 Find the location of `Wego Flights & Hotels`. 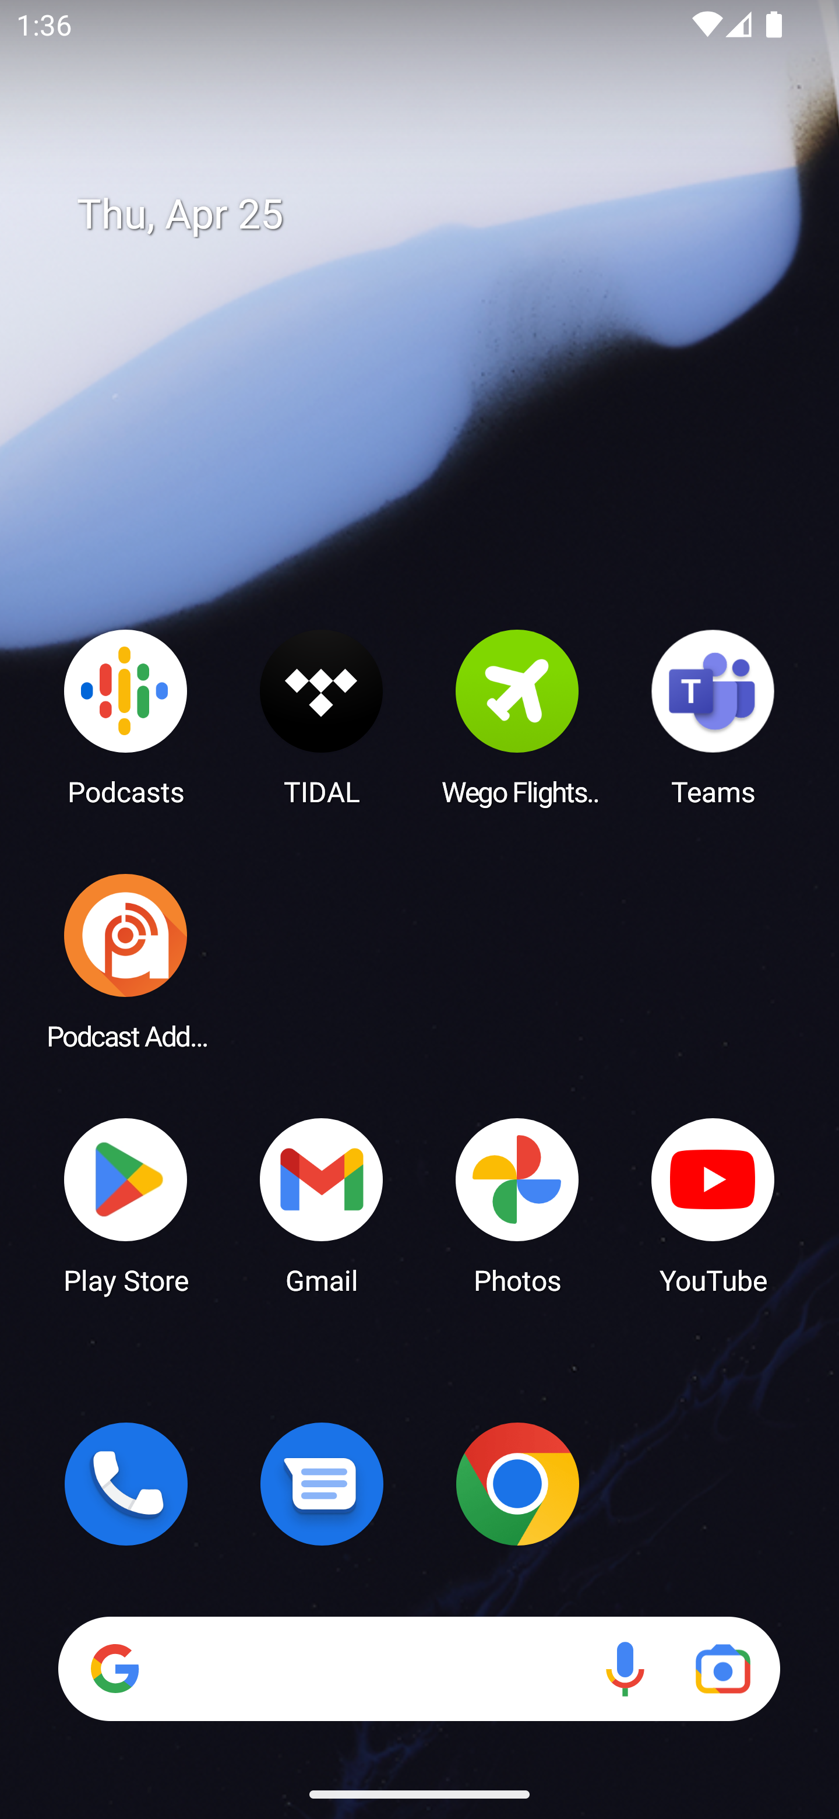

Wego Flights & Hotels is located at coordinates (517, 717).